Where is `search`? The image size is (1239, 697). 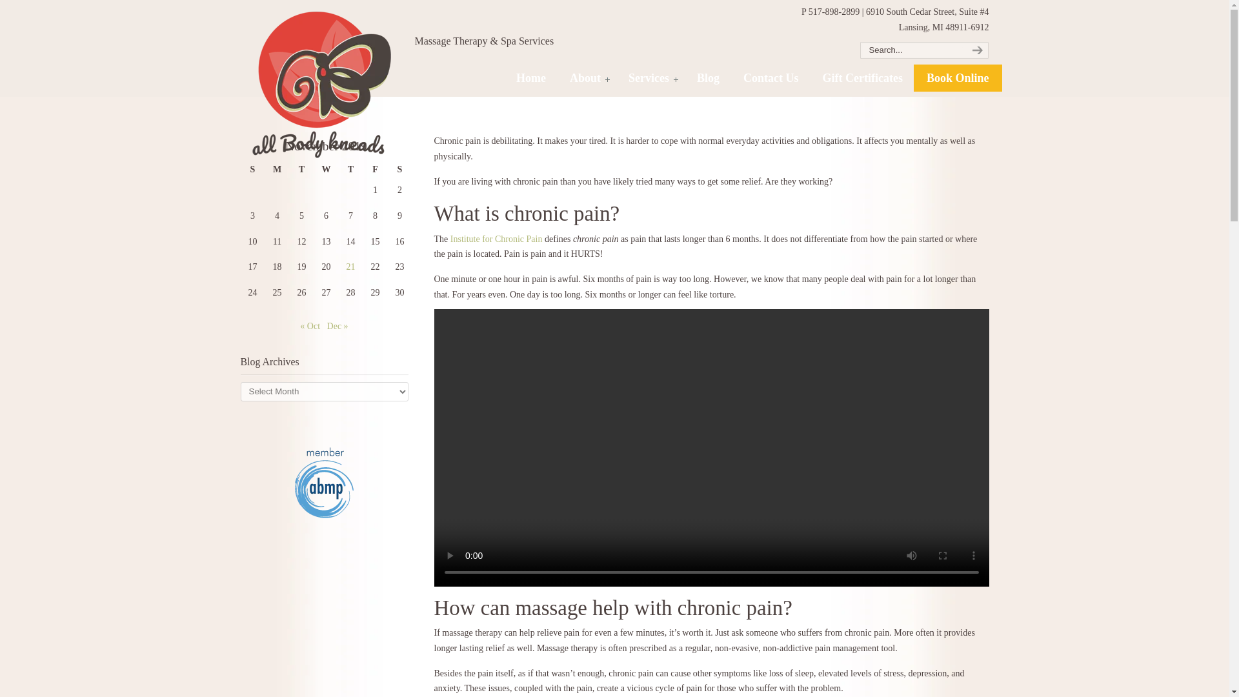 search is located at coordinates (976, 50).